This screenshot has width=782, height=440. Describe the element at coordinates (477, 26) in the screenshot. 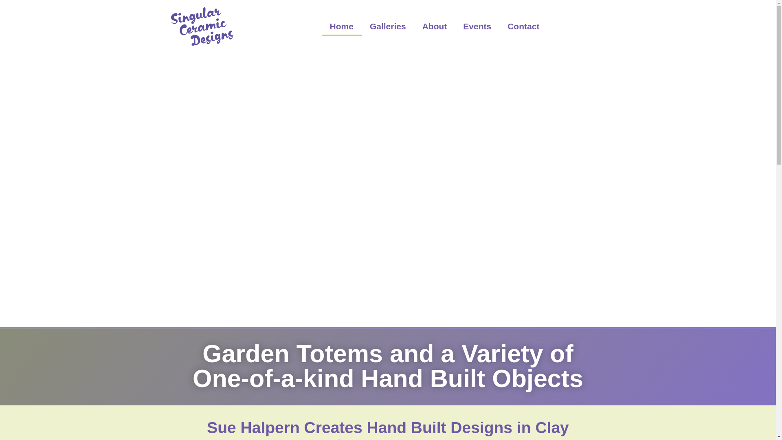

I see `Events` at that location.